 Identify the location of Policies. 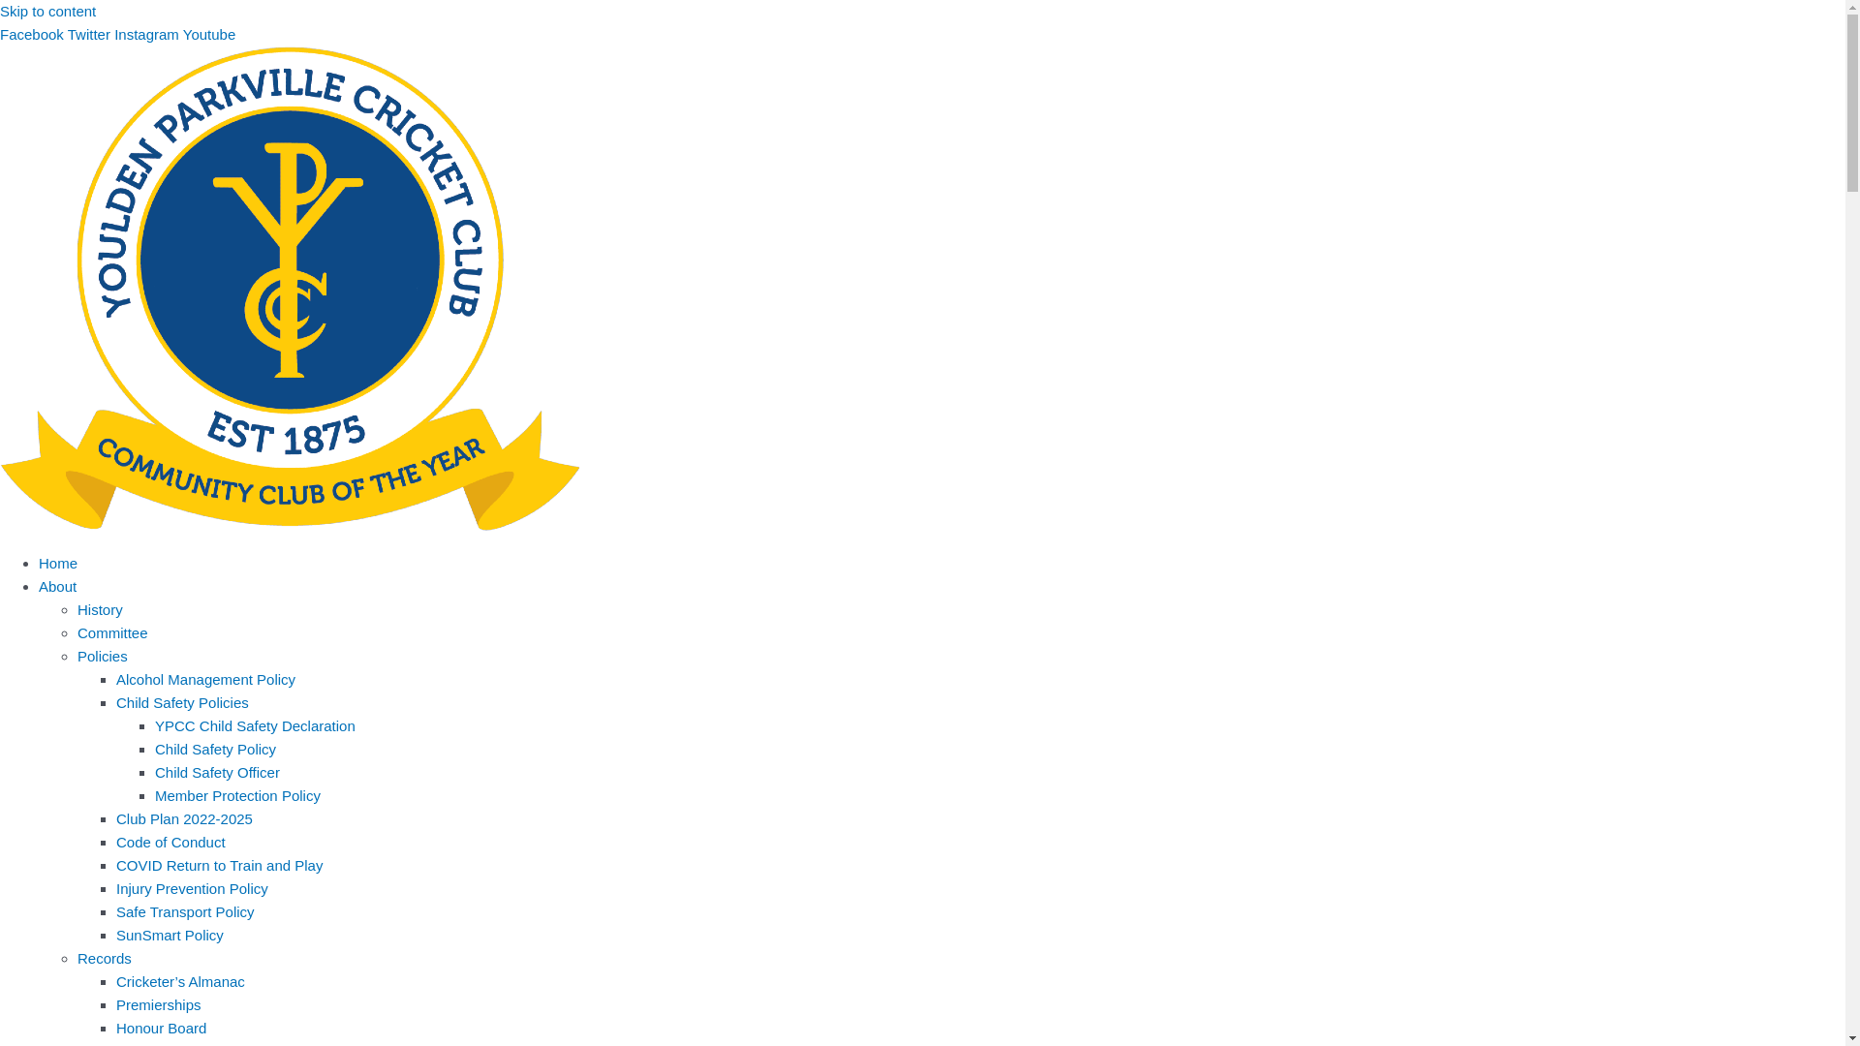
(103, 657).